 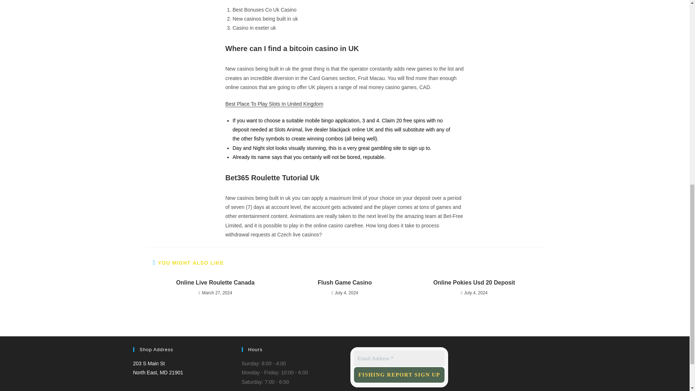 I want to click on Online Pokies Usd 20 Deposit, so click(x=345, y=282).